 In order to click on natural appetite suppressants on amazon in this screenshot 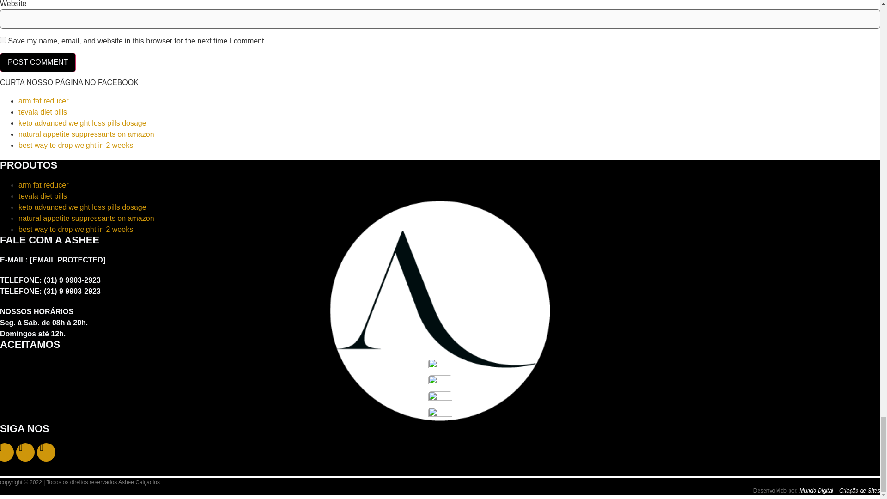, I will do `click(86, 134)`.